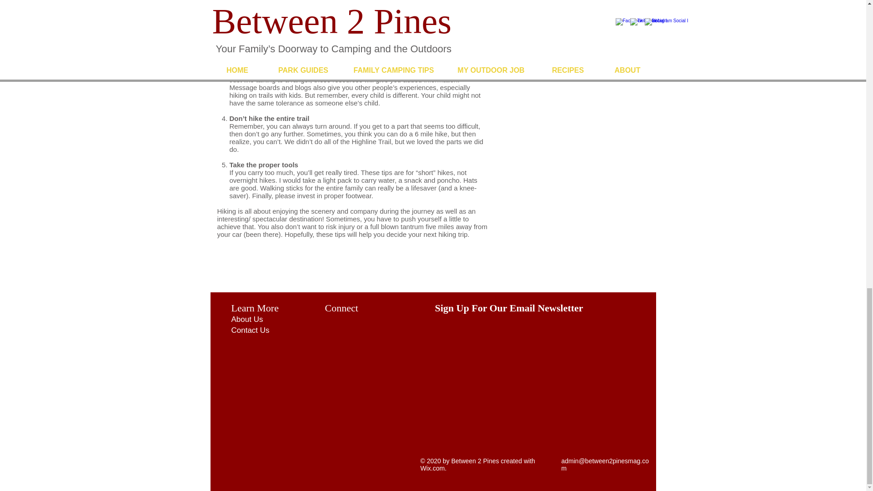  Describe the element at coordinates (246, 319) in the screenshot. I see `About Us` at that location.